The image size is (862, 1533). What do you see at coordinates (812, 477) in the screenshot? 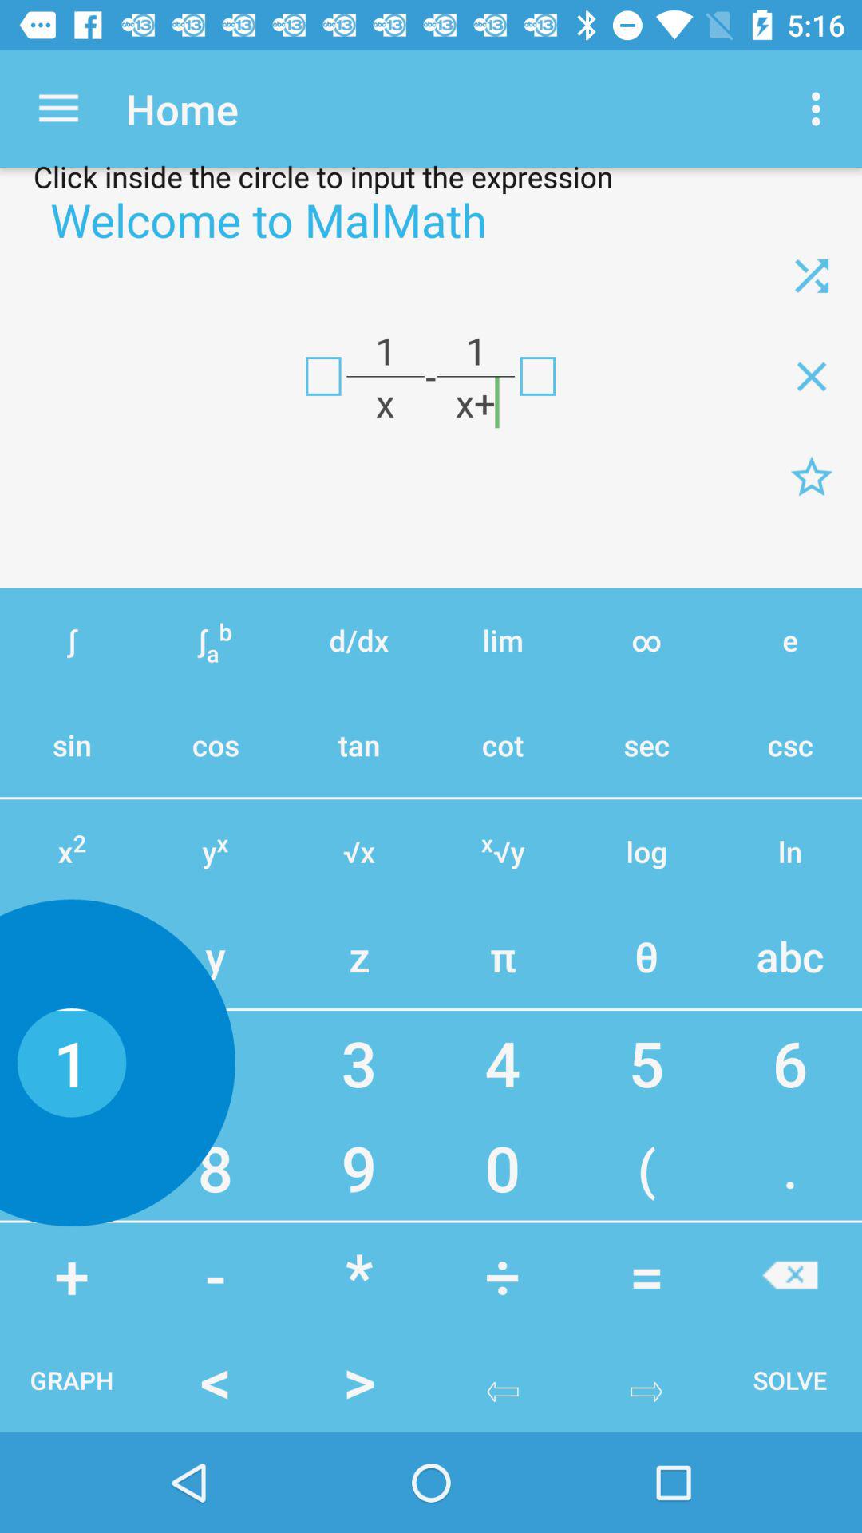
I see `favorite the equation` at bounding box center [812, 477].